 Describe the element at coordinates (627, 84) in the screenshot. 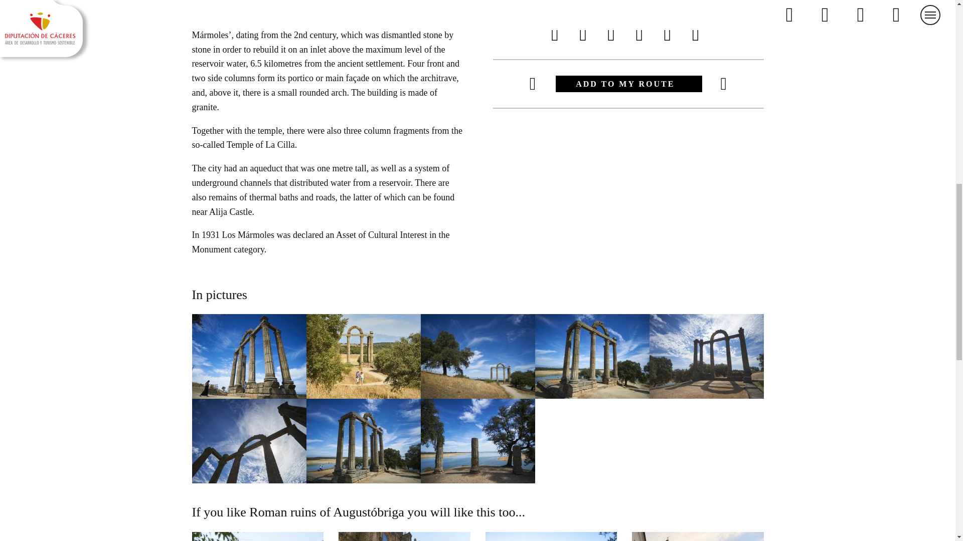

I see `ADD TO MY ROUTE` at that location.